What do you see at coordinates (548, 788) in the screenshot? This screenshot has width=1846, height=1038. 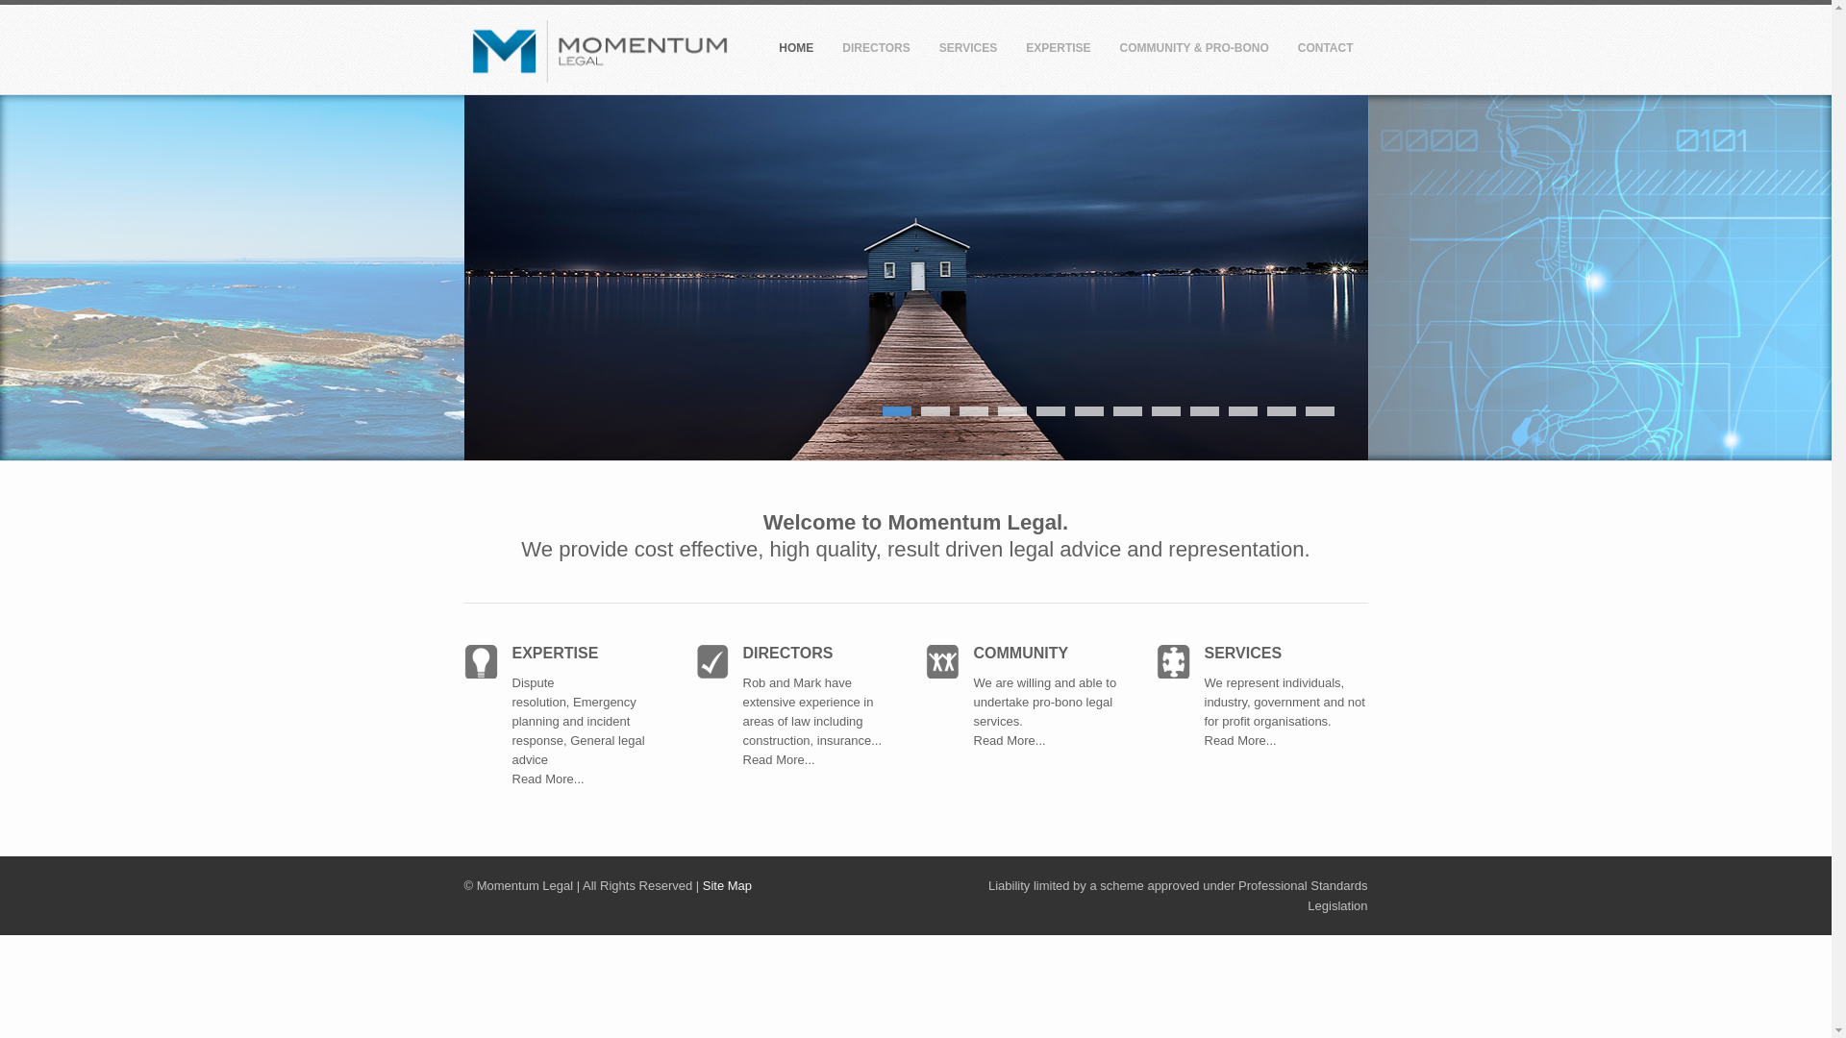 I see `Read More...` at bounding box center [548, 788].